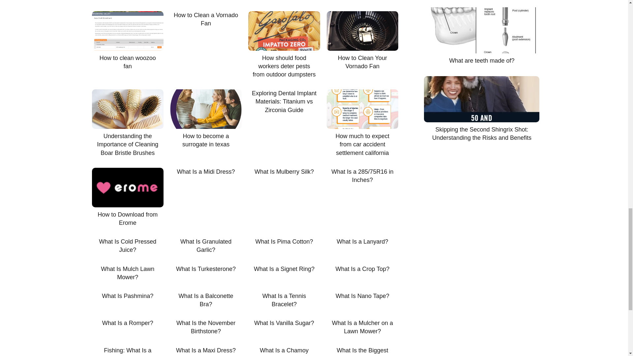 The image size is (633, 356). I want to click on What Is a Midi Dress?, so click(206, 171).